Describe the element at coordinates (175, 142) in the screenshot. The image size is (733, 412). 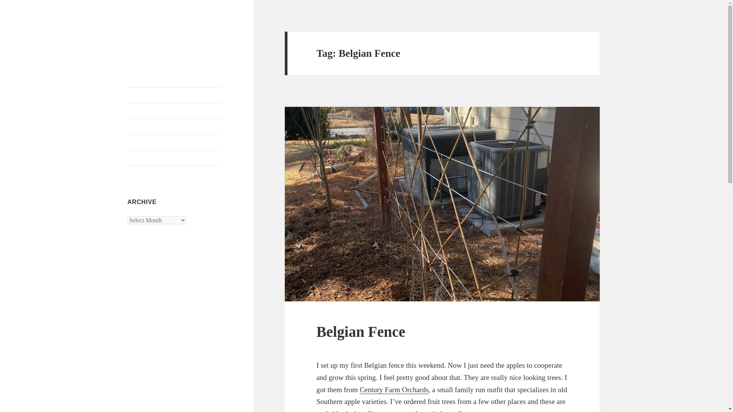
I see `The Site` at that location.